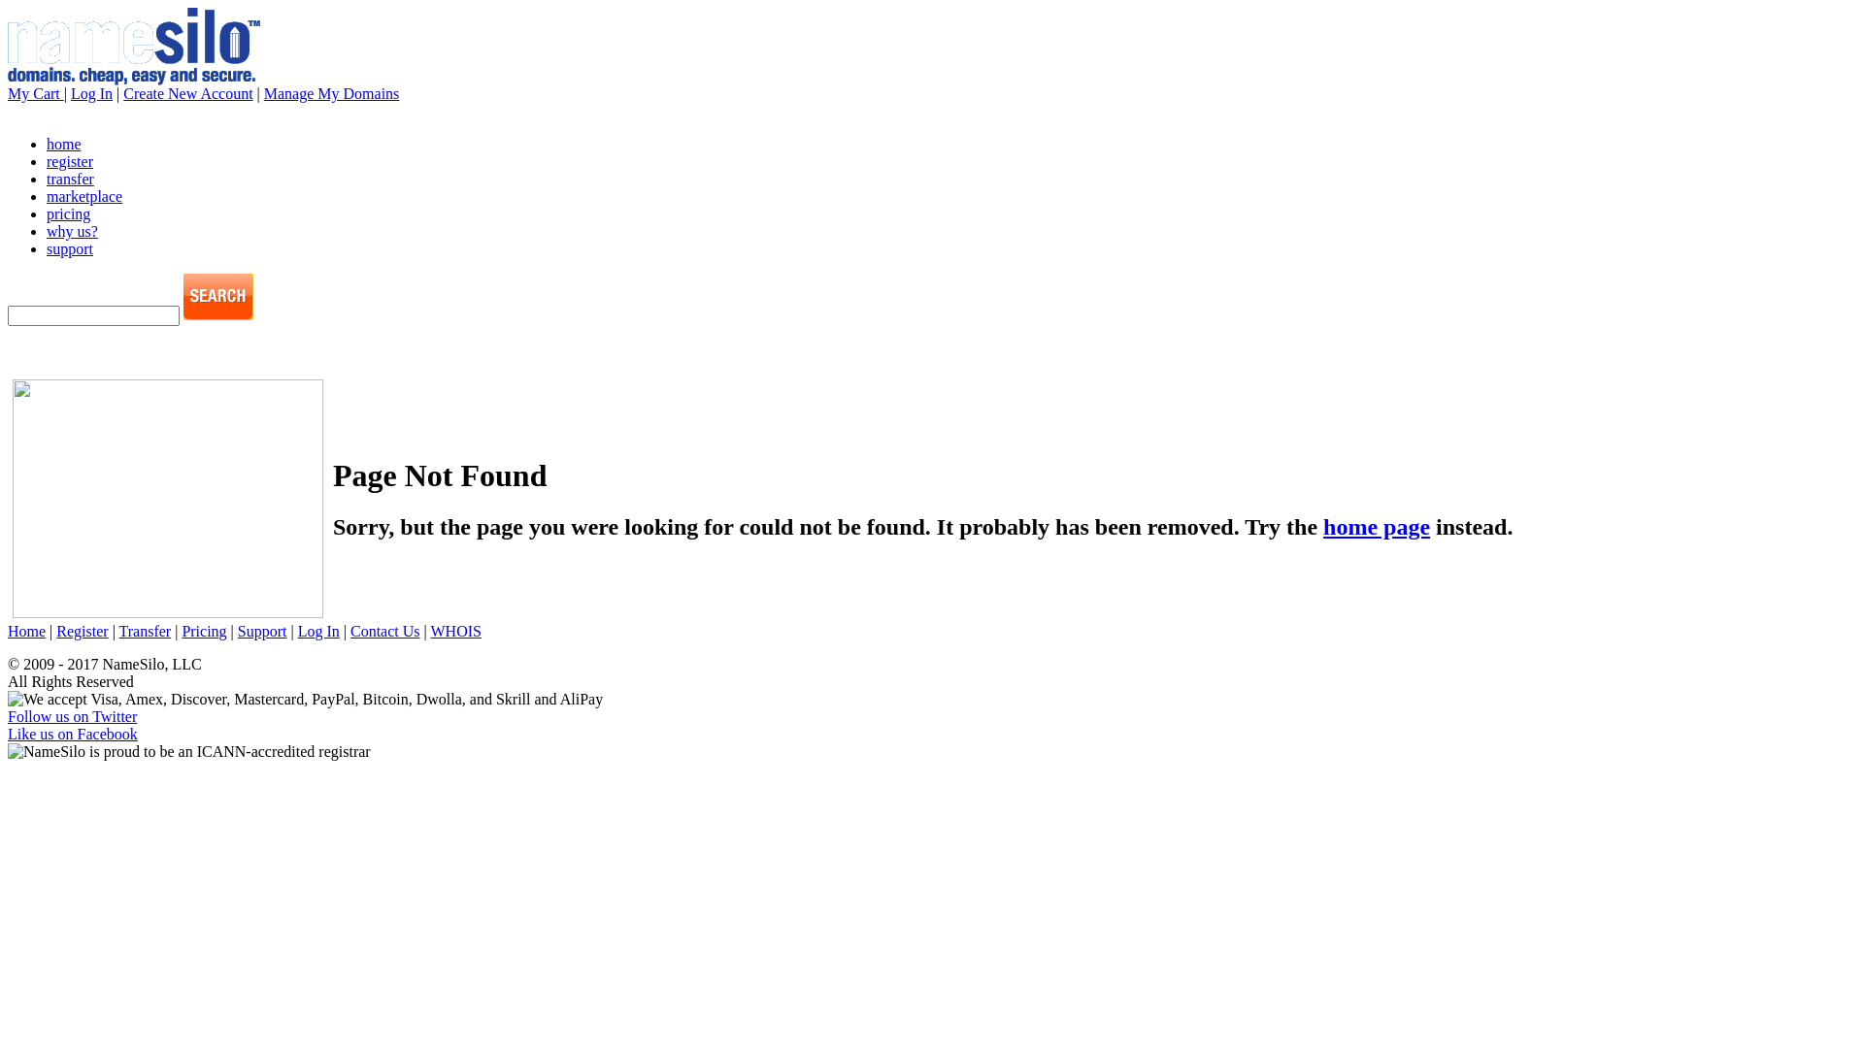 The image size is (1864, 1048). What do you see at coordinates (318, 631) in the screenshot?
I see `Log In` at bounding box center [318, 631].